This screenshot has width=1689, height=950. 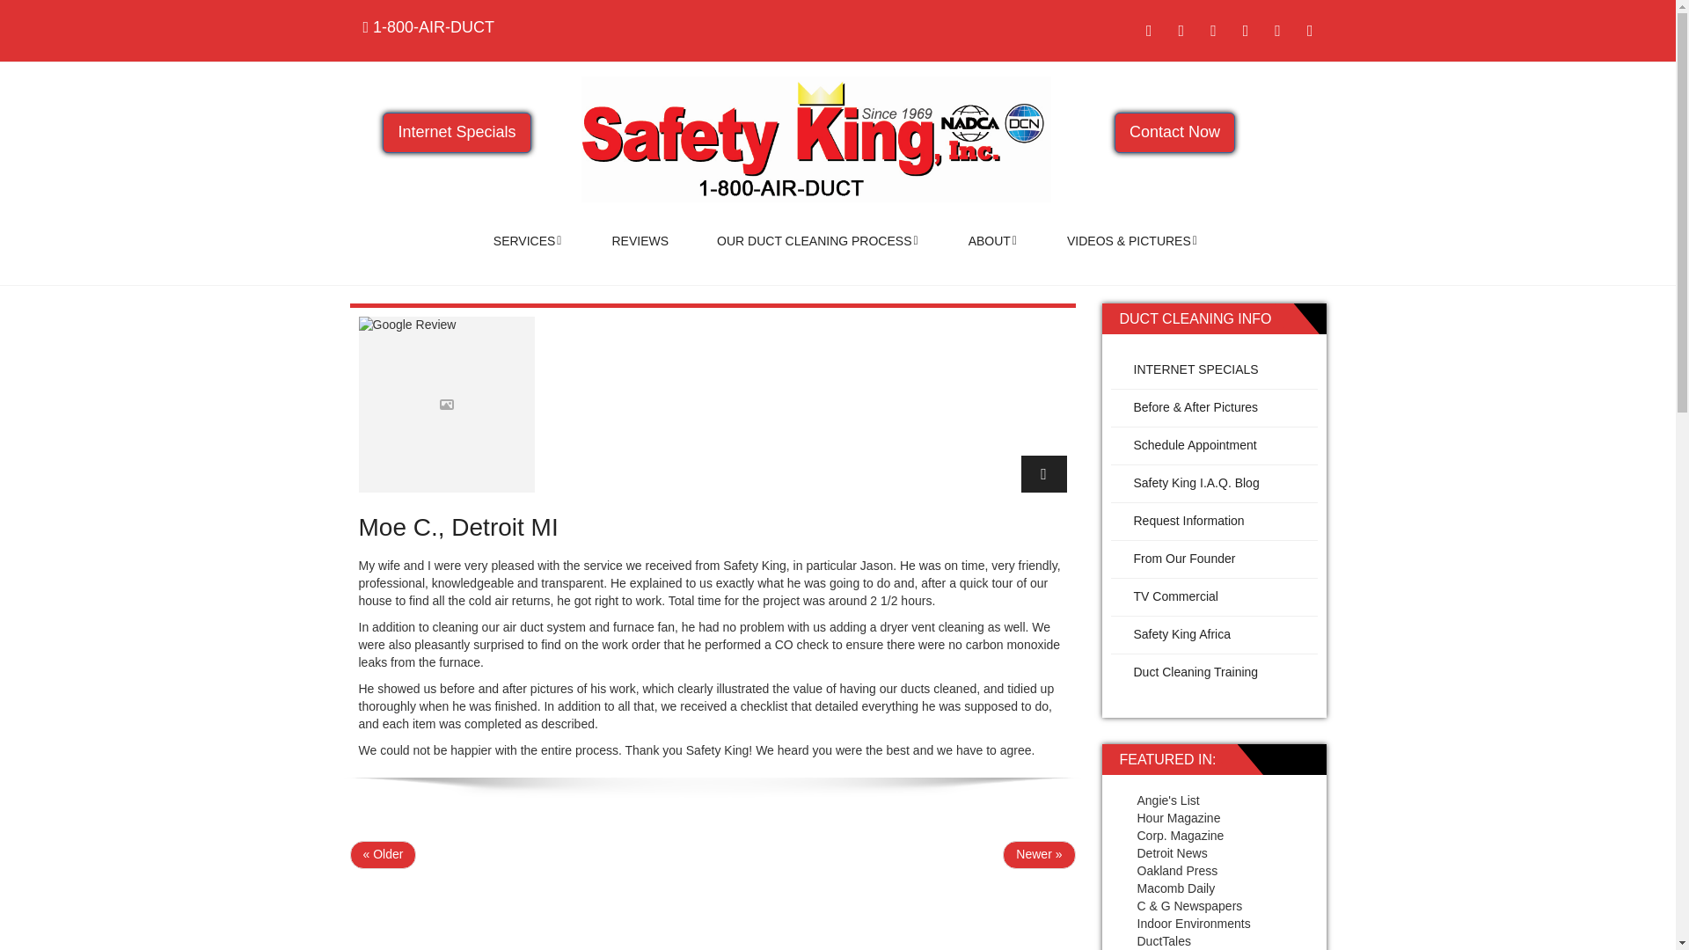 I want to click on Internet Specials, so click(x=456, y=132).